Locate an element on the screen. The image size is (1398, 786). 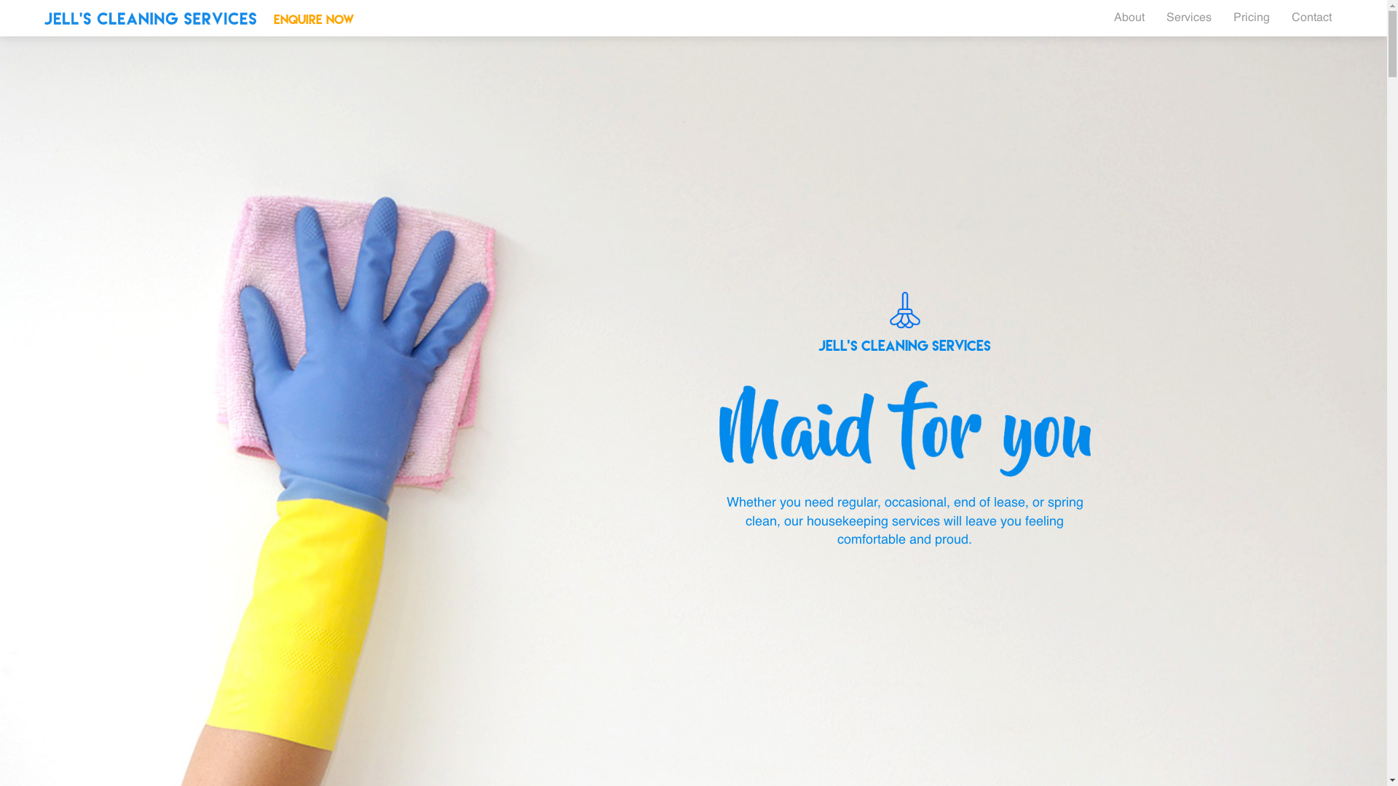
Services is located at coordinates (1189, 18).